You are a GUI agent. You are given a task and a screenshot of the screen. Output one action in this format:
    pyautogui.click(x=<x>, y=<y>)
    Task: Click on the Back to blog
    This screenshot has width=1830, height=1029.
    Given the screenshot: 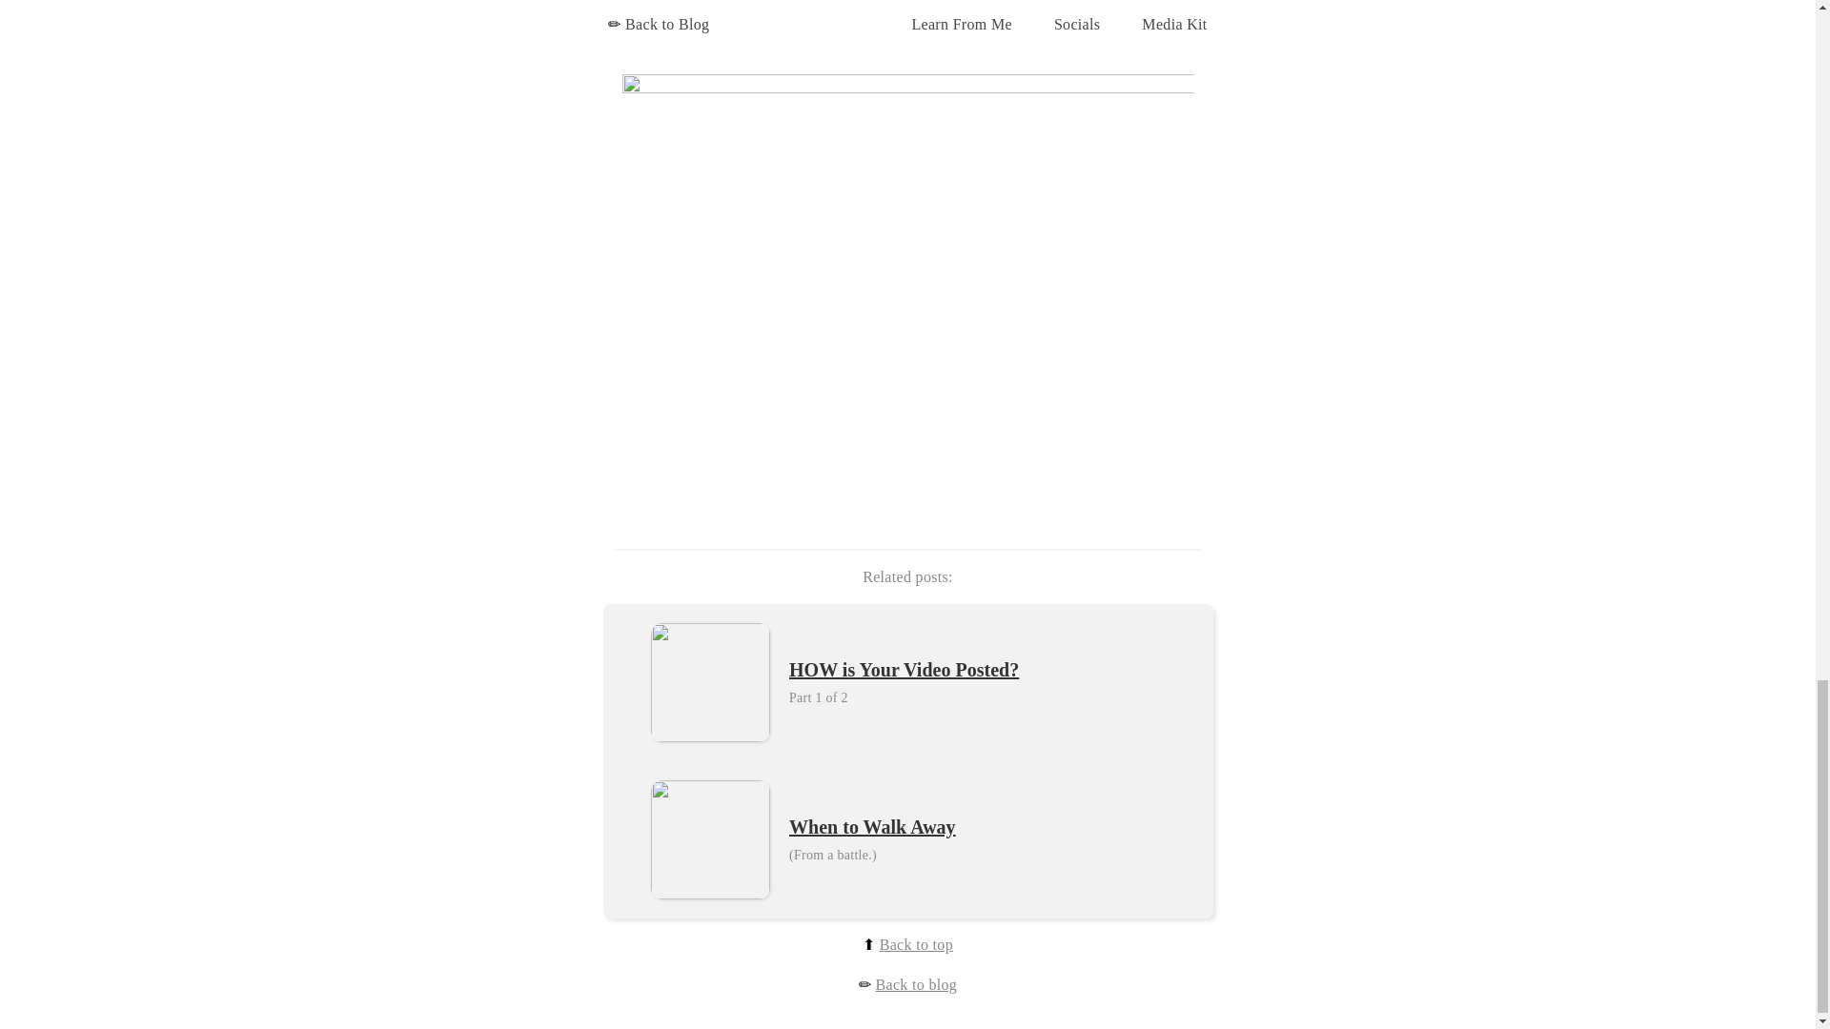 What is the action you would take?
    pyautogui.click(x=917, y=984)
    